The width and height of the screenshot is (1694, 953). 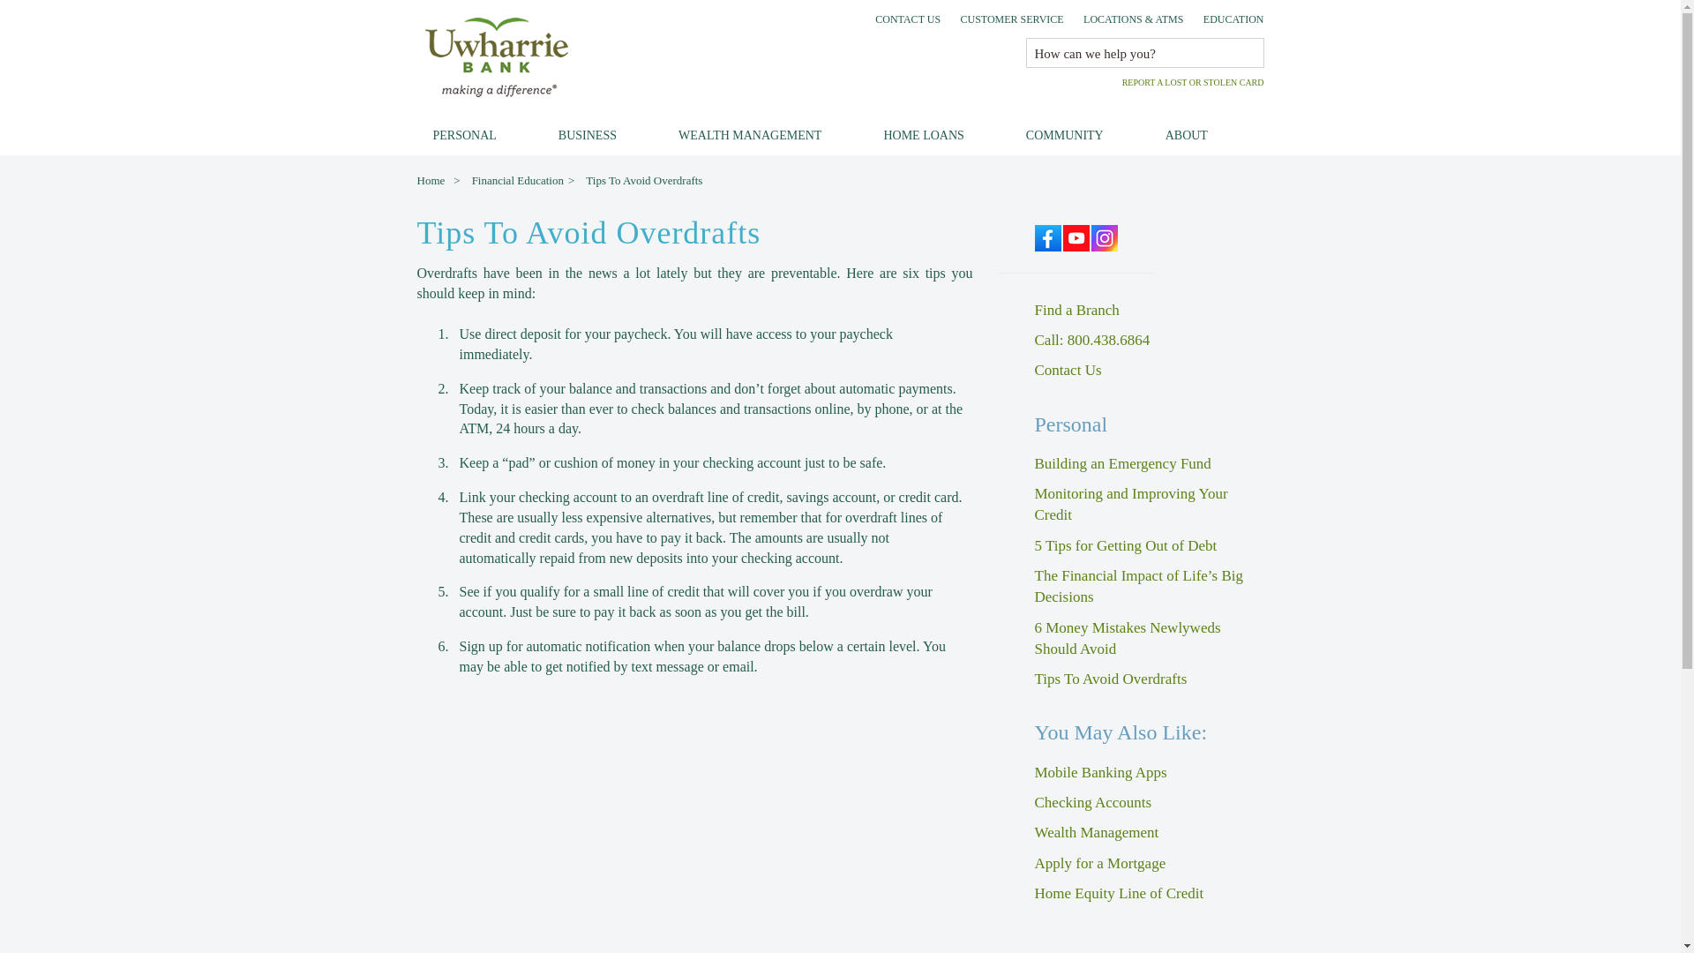 I want to click on Instagram, so click(x=1105, y=236).